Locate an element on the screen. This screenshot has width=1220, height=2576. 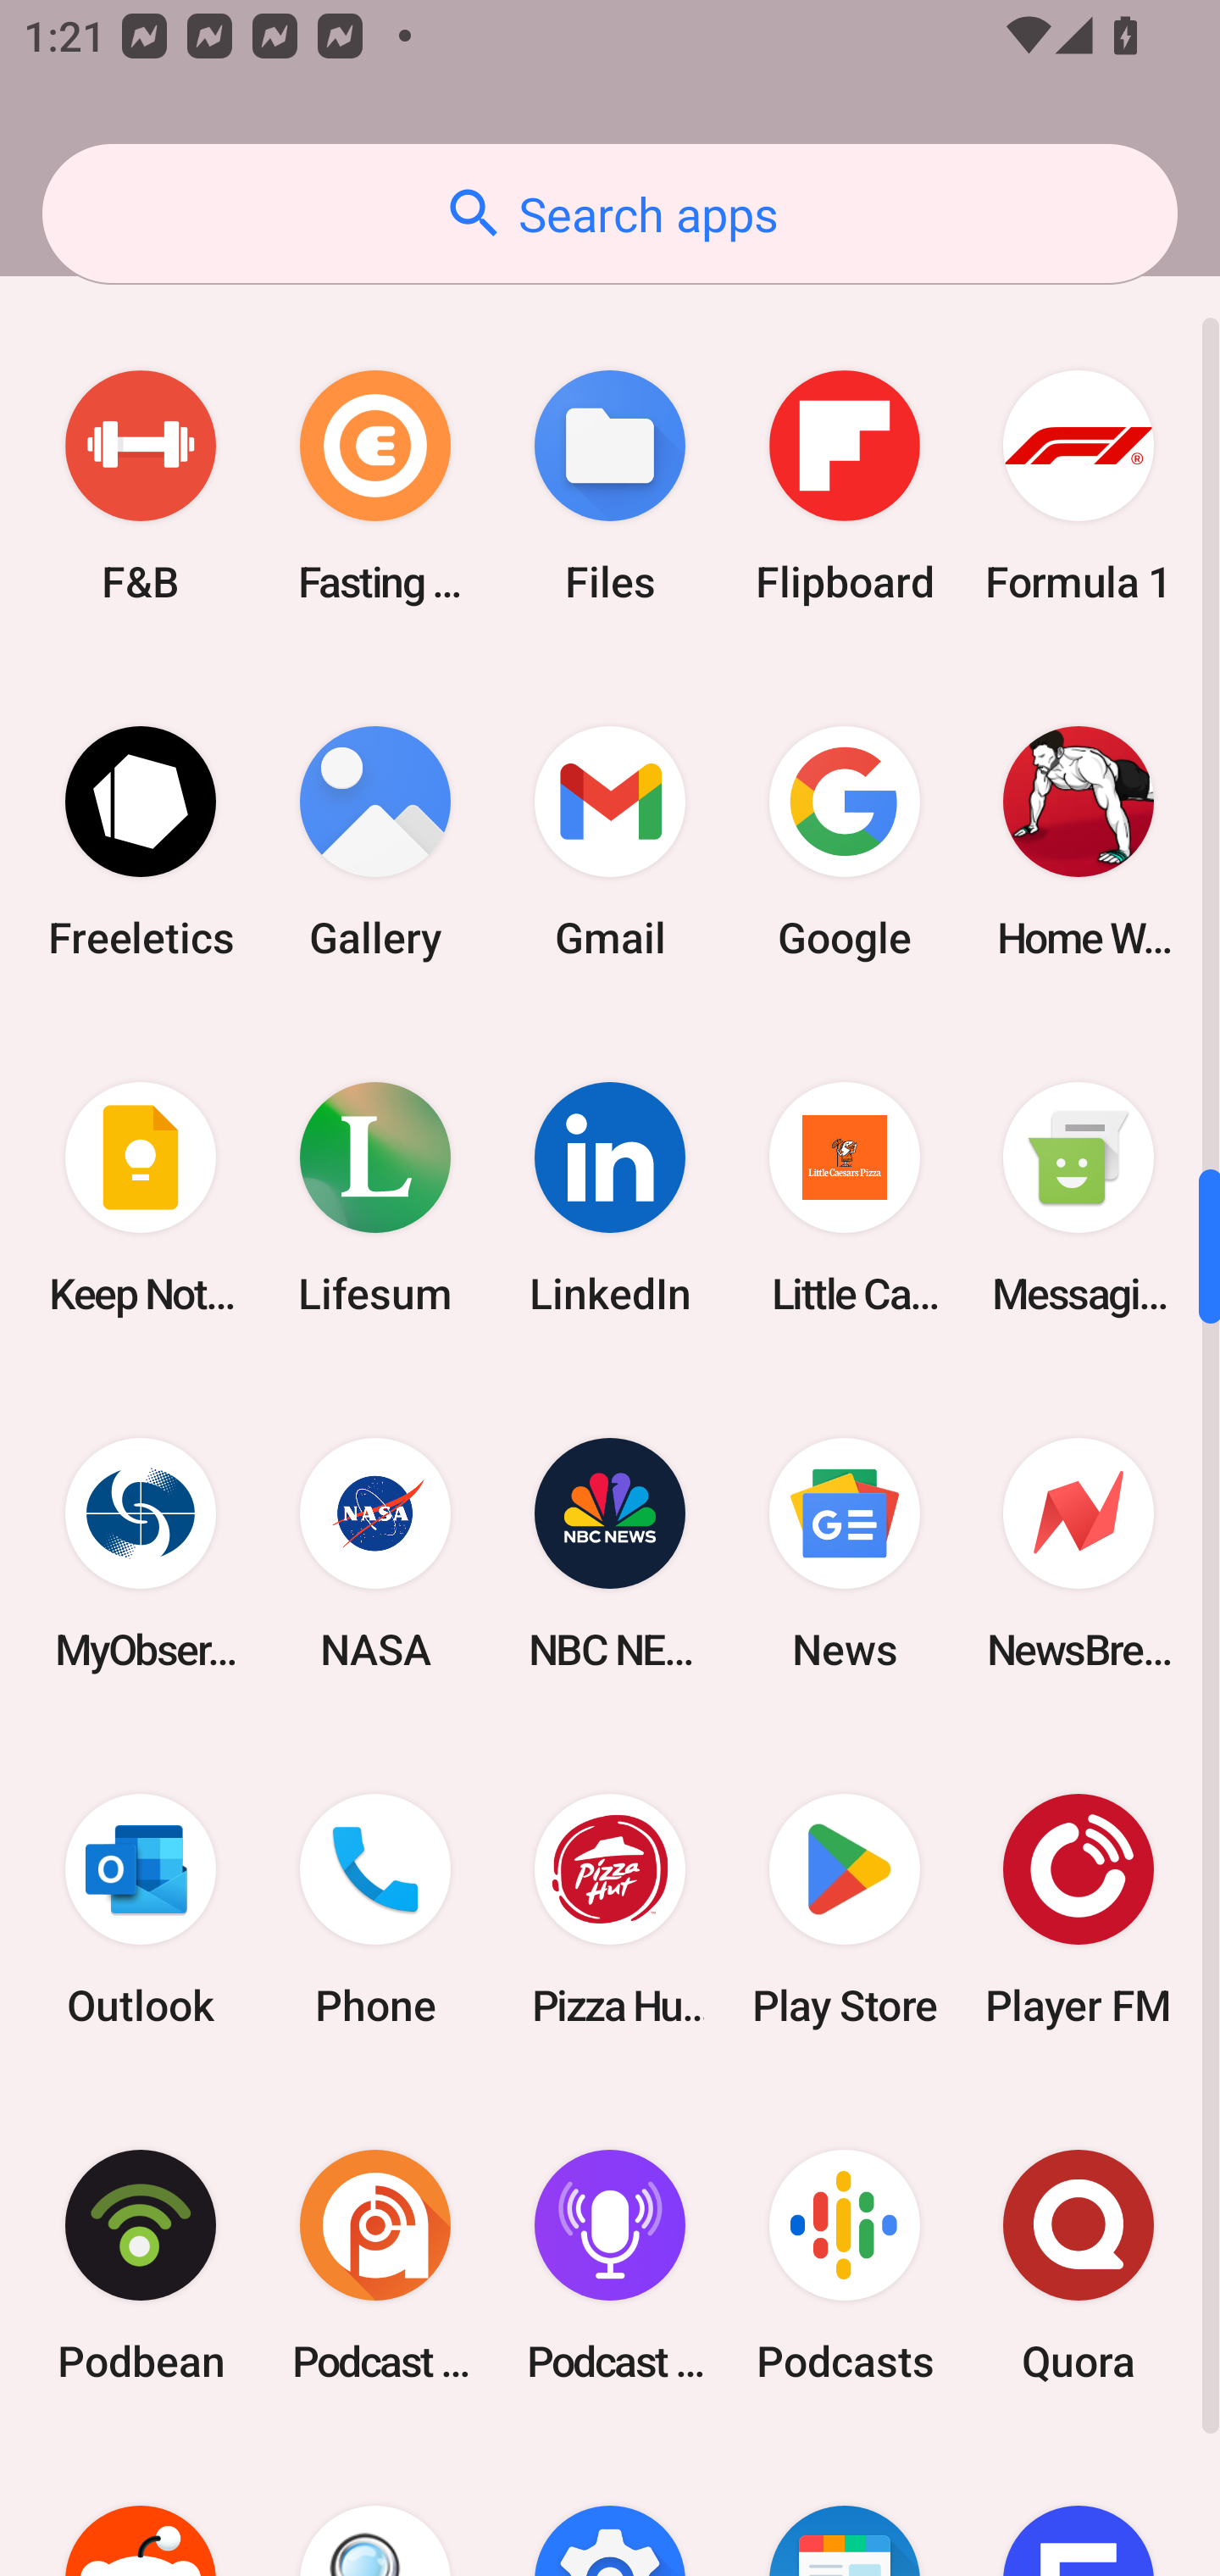
Pizza Hut HK & Macau is located at coordinates (610, 1910).